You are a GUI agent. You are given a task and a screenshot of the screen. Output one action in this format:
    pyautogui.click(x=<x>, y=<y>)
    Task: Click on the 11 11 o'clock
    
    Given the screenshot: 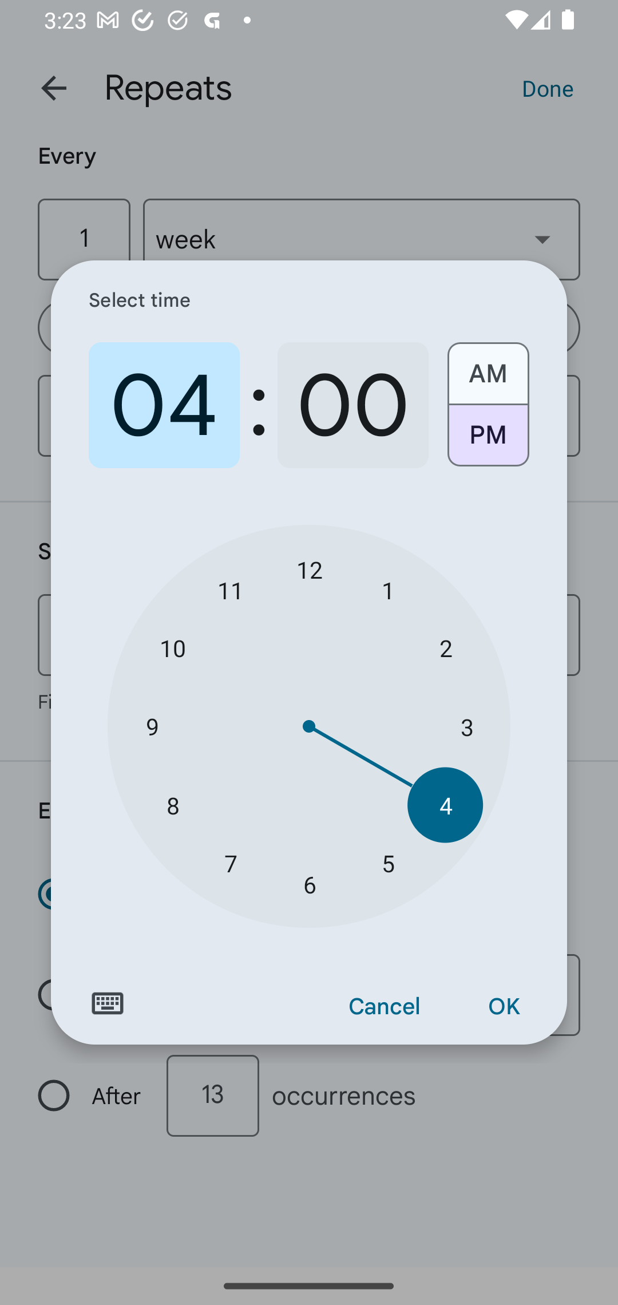 What is the action you would take?
    pyautogui.click(x=230, y=590)
    